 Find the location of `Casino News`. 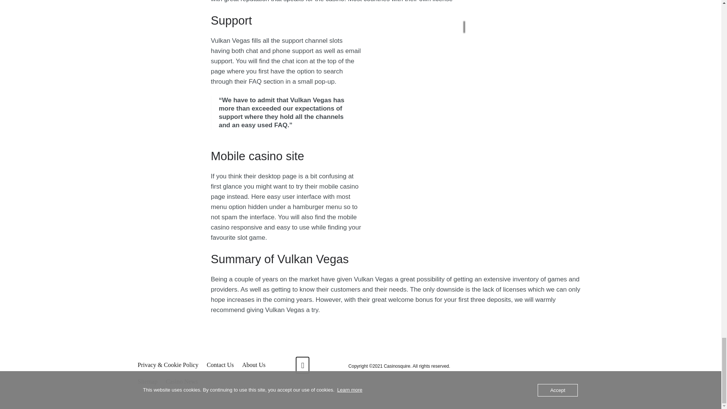

Casino News is located at coordinates (182, 381).